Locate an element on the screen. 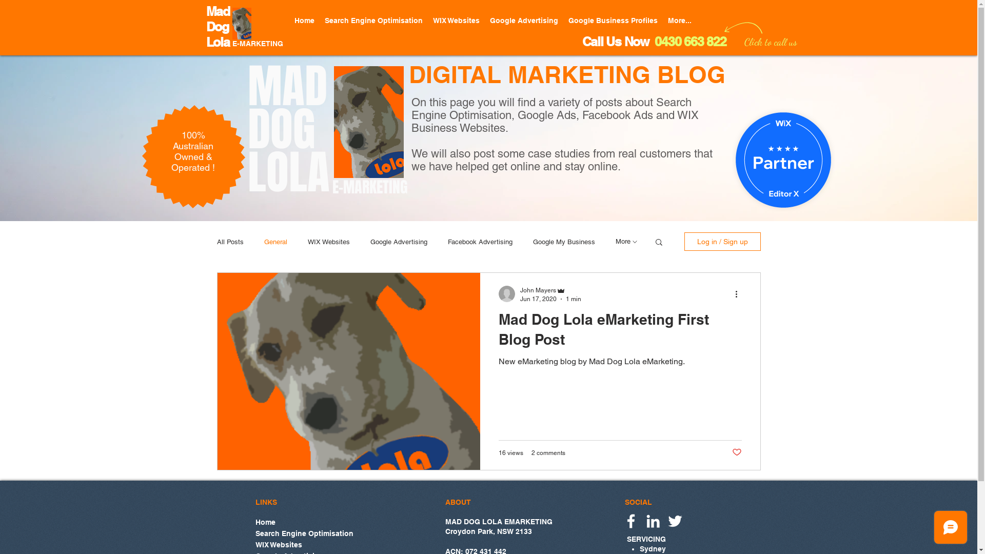 Image resolution: width=985 pixels, height=554 pixels. 2 comments is located at coordinates (548, 453).